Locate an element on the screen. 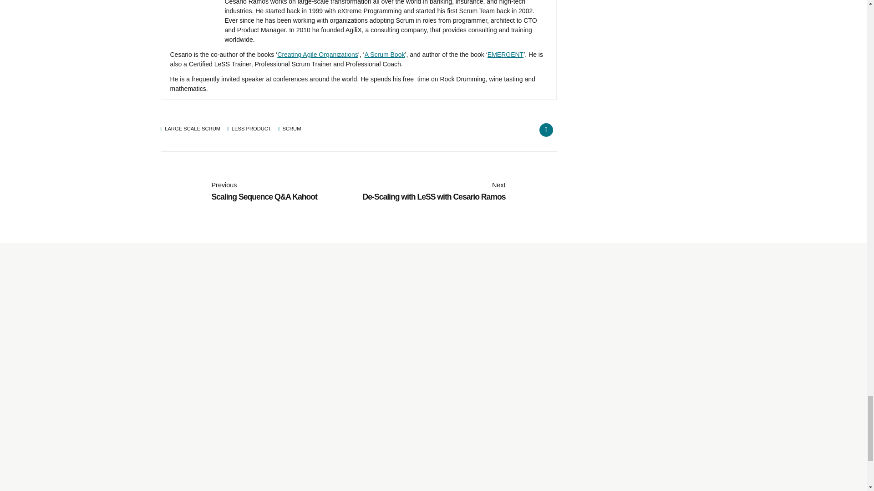 This screenshot has width=874, height=491. Share on Linkedin is located at coordinates (545, 130).